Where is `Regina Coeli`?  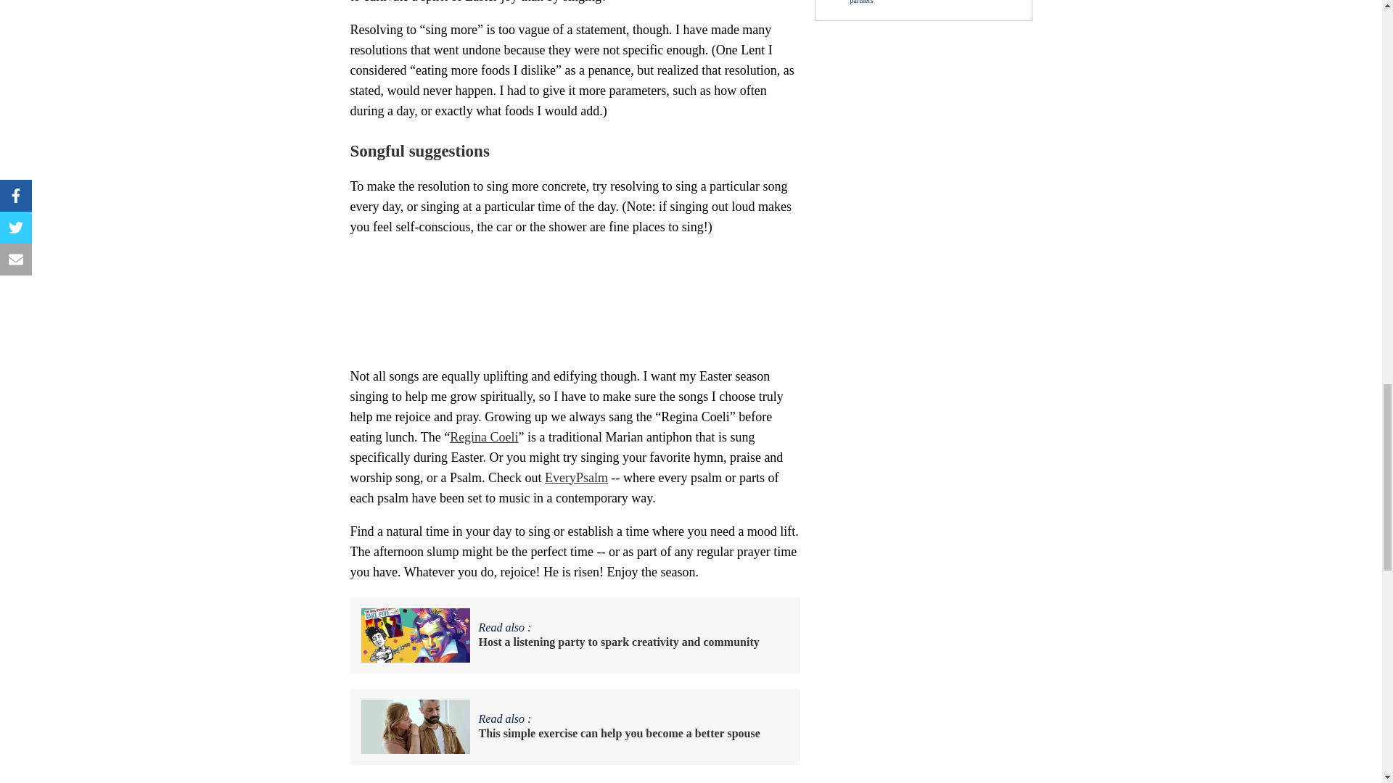 Regina Coeli is located at coordinates (484, 436).